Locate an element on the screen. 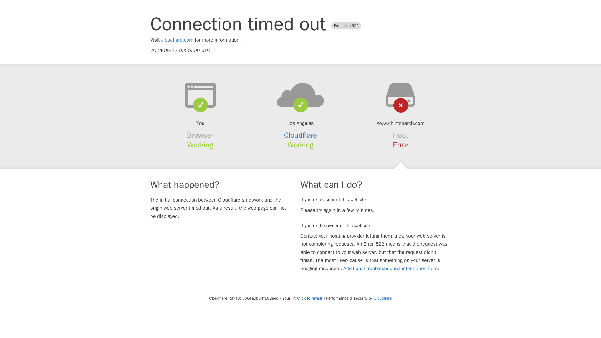 The height and width of the screenshot is (338, 601). Additional troubleshooting information here. is located at coordinates (391, 269).